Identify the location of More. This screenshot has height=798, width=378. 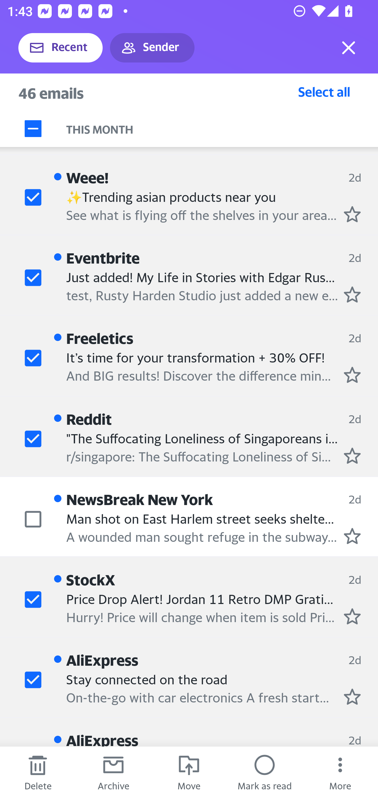
(340, 772).